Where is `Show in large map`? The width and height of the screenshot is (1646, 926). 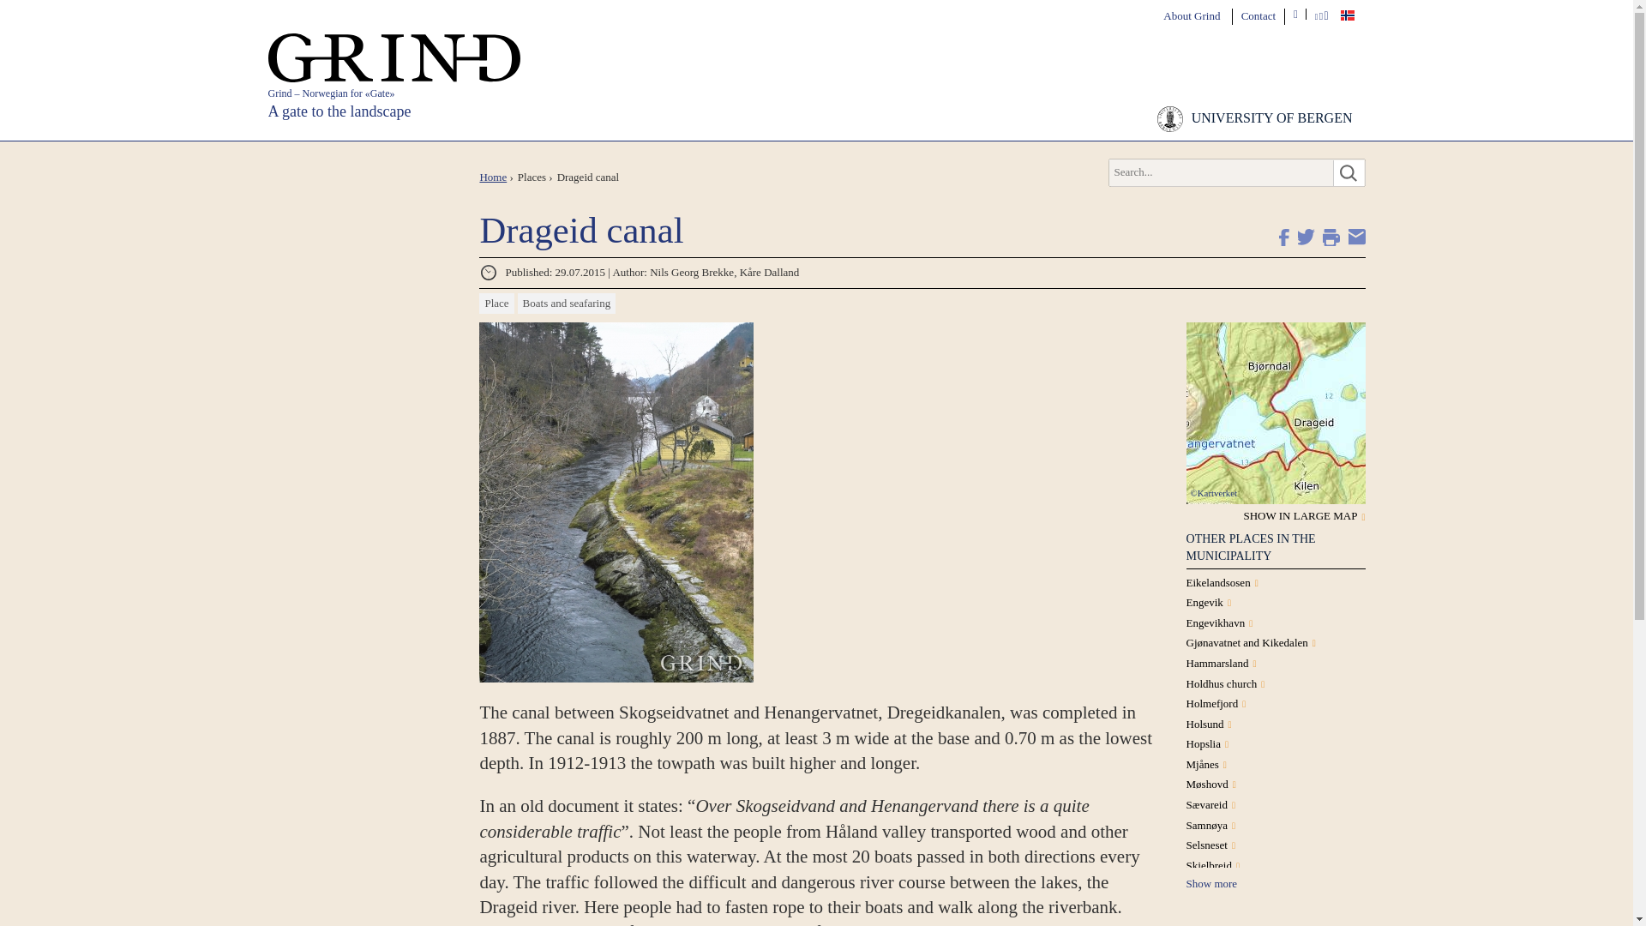 Show in large map is located at coordinates (1300, 516).